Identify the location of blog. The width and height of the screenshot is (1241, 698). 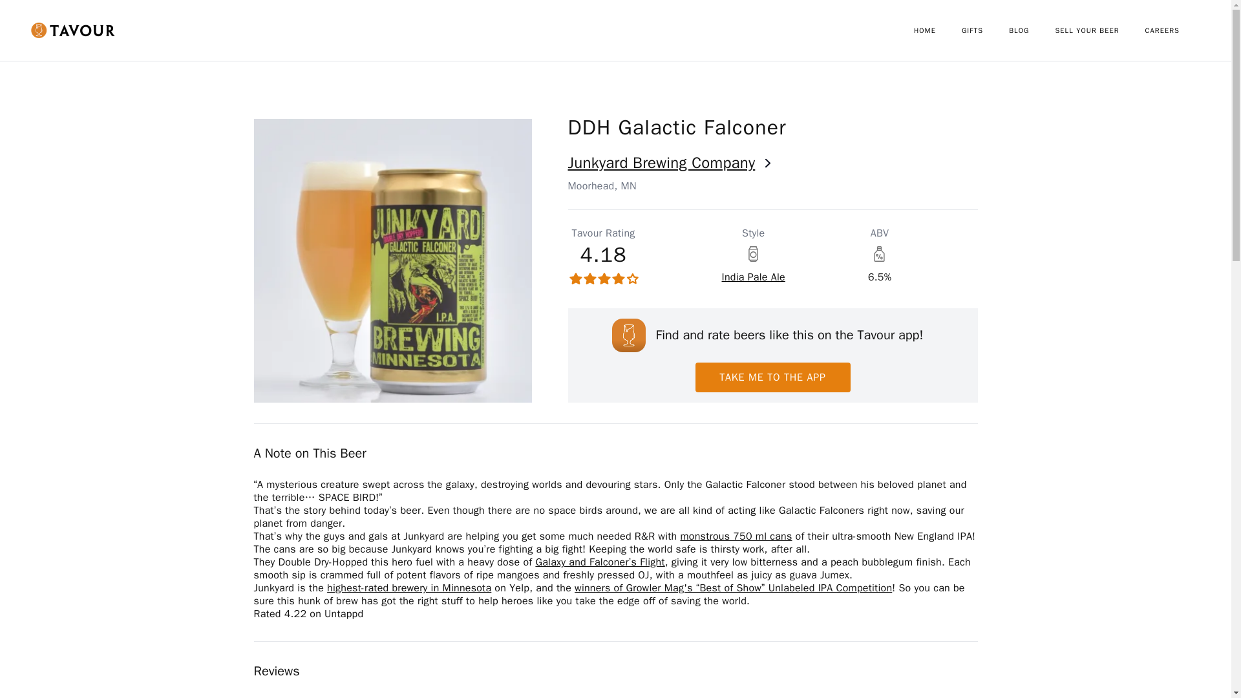
(1032, 30).